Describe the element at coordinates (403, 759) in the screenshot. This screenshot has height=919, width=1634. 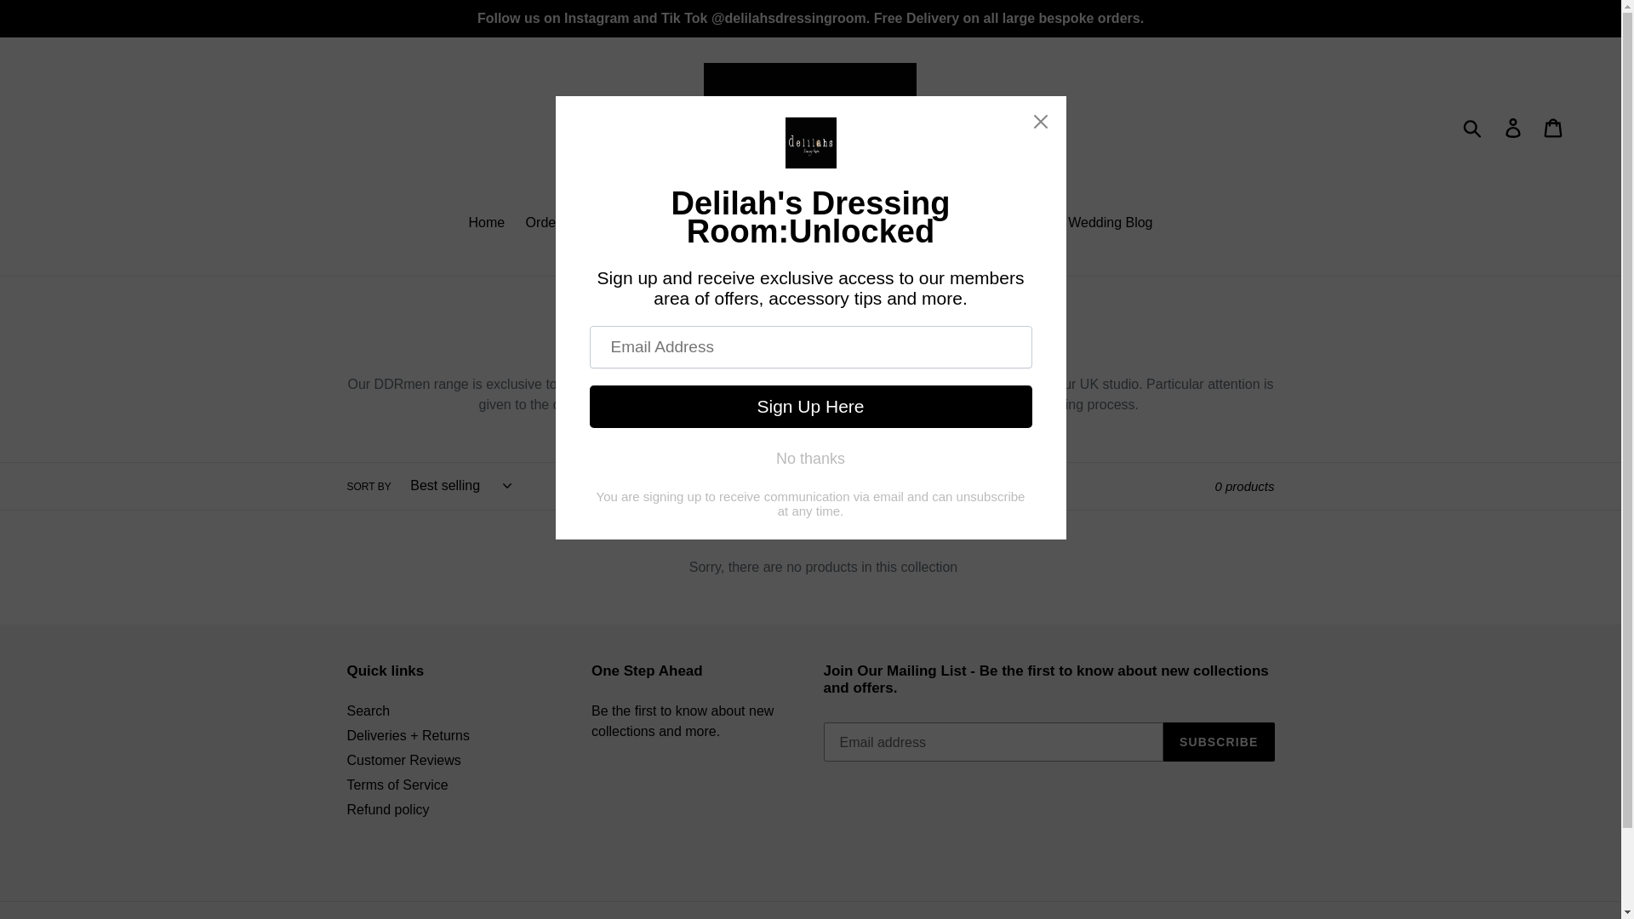
I see `Customer Reviews` at that location.